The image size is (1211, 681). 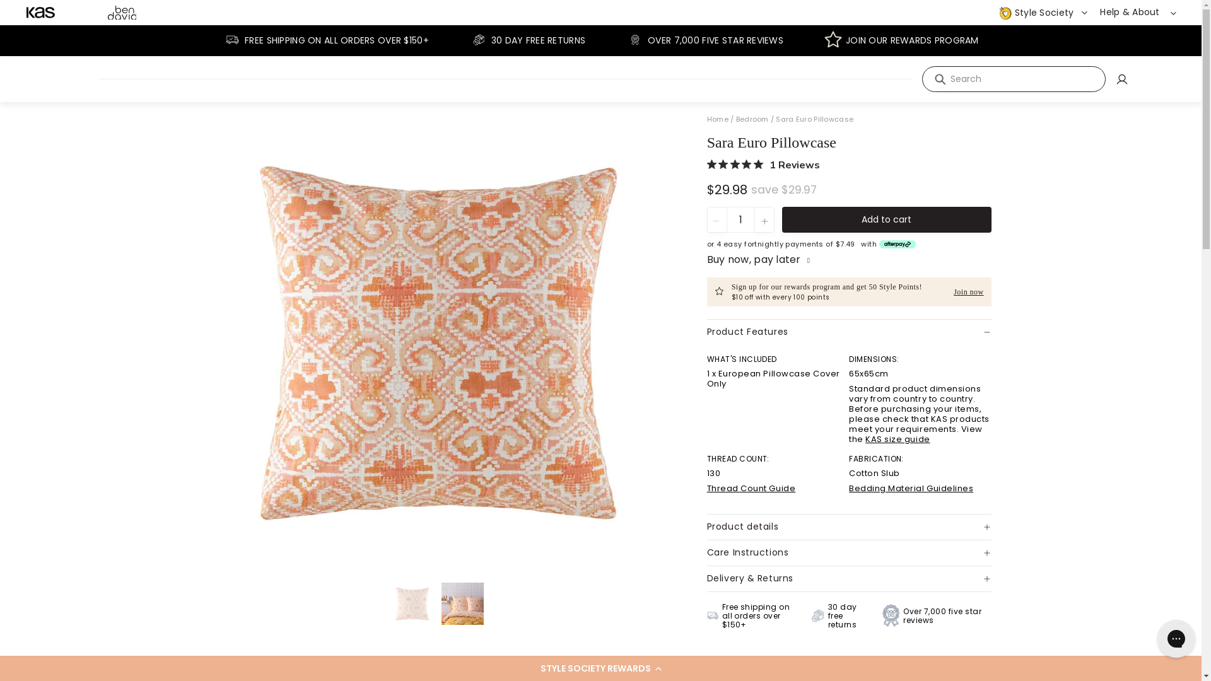 What do you see at coordinates (705, 40) in the screenshot?
I see `OVER 7,000 FIVE STAR REVIEWS` at bounding box center [705, 40].